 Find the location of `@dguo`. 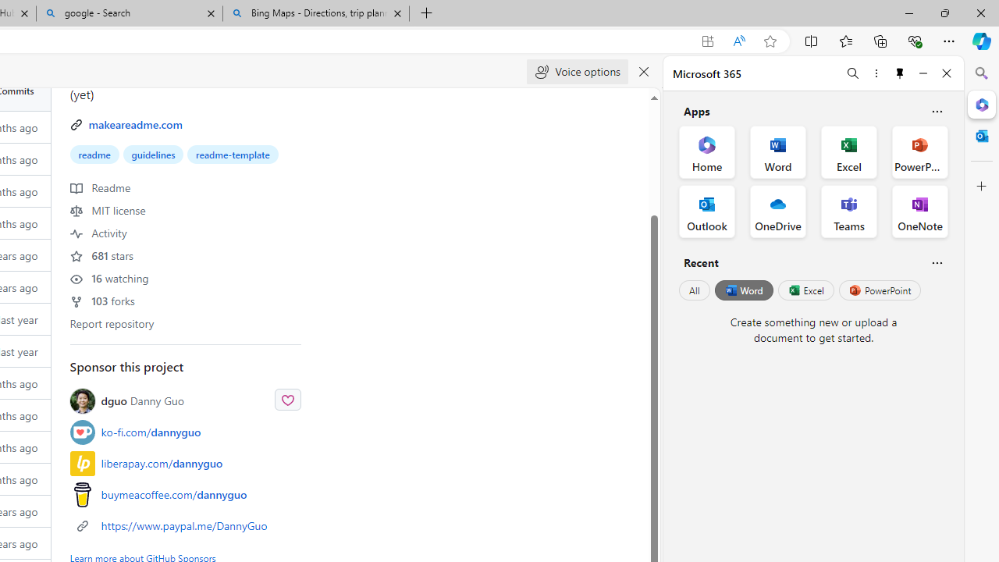

@dguo is located at coordinates (86, 400).